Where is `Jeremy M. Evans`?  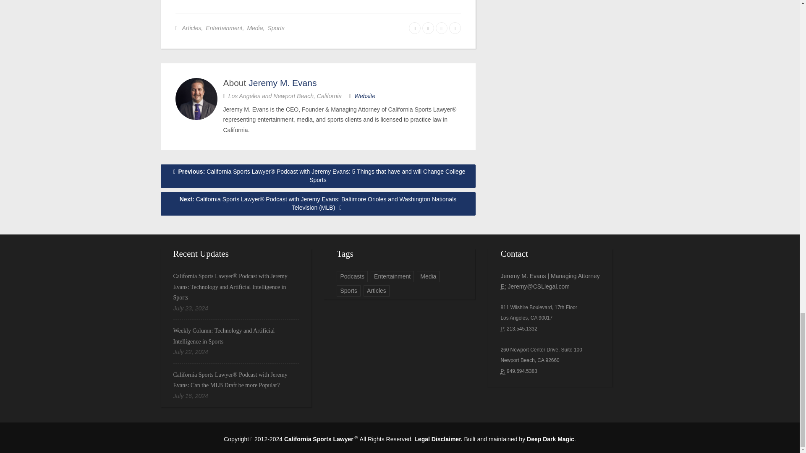
Jeremy M. Evans is located at coordinates (282, 83).